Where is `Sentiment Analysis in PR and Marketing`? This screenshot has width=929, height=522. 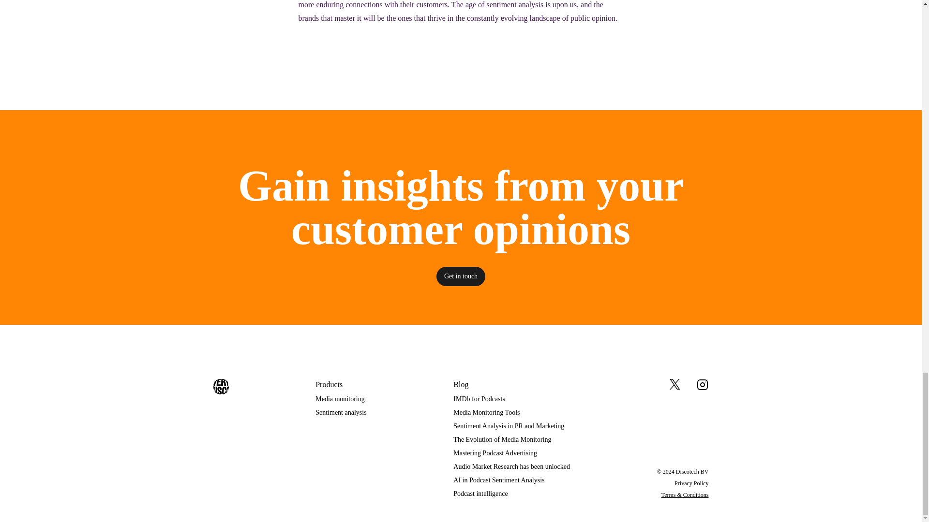 Sentiment Analysis in PR and Marketing is located at coordinates (511, 426).